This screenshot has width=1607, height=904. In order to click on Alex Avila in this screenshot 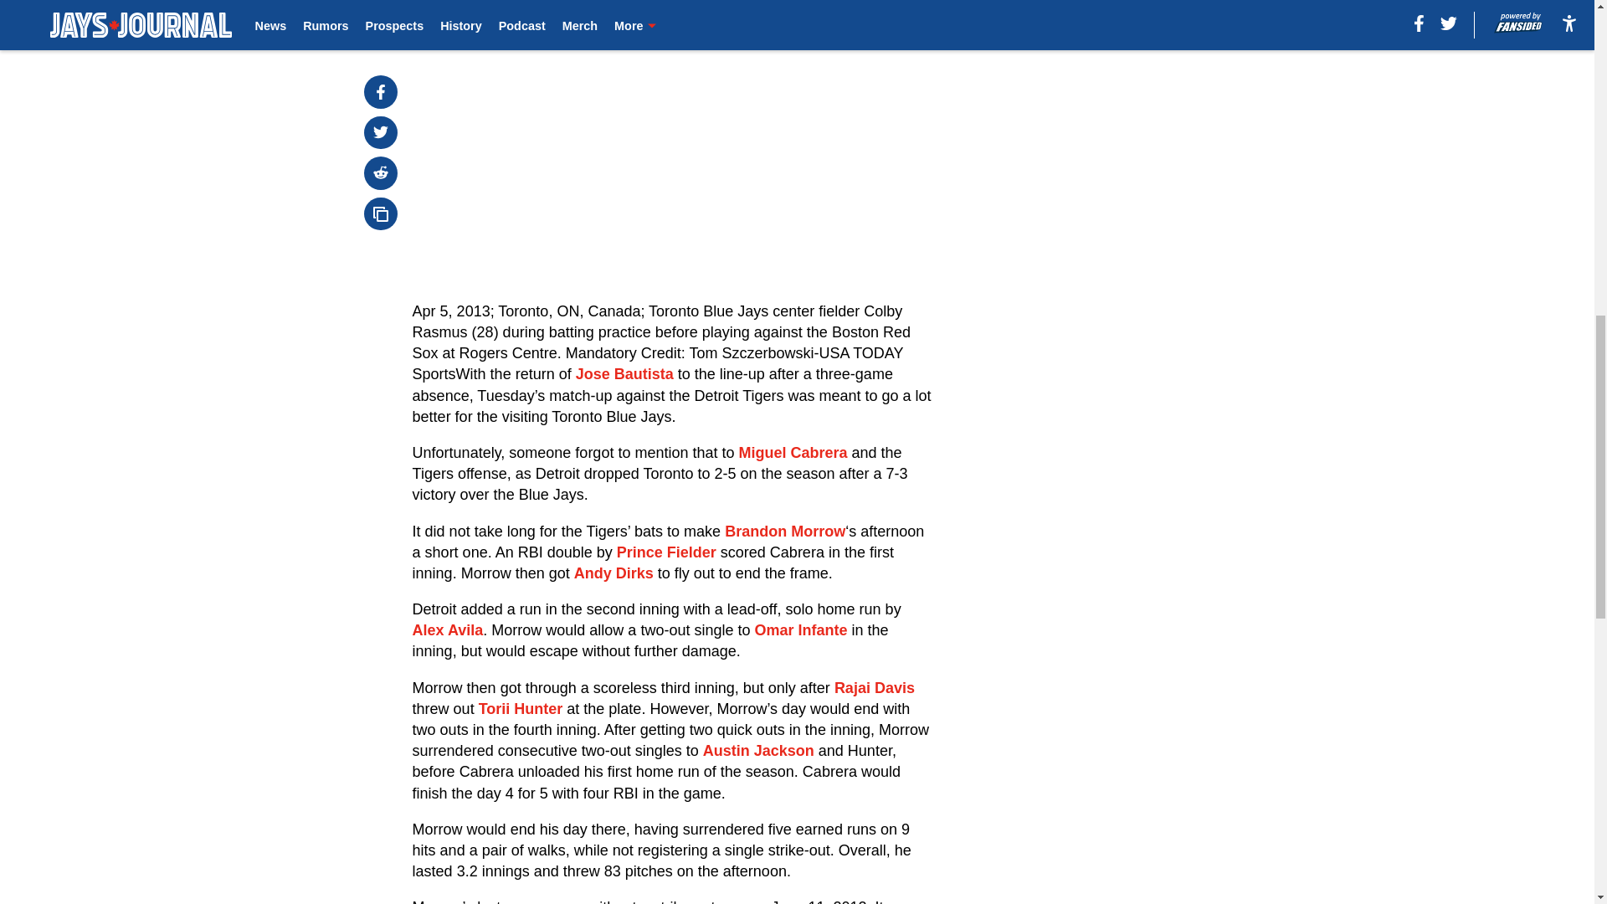, I will do `click(448, 629)`.